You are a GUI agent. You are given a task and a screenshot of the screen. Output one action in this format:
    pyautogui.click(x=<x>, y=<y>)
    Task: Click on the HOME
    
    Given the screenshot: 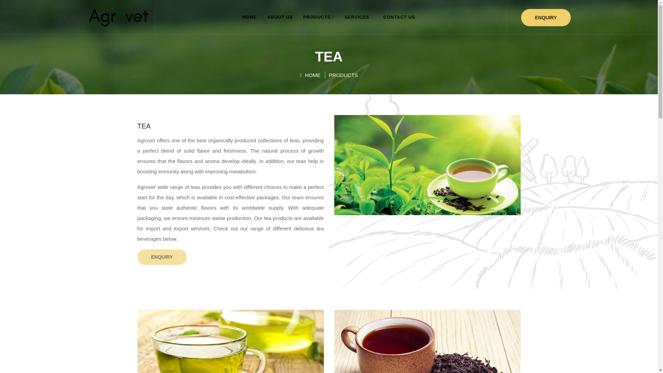 What is the action you would take?
    pyautogui.click(x=310, y=75)
    